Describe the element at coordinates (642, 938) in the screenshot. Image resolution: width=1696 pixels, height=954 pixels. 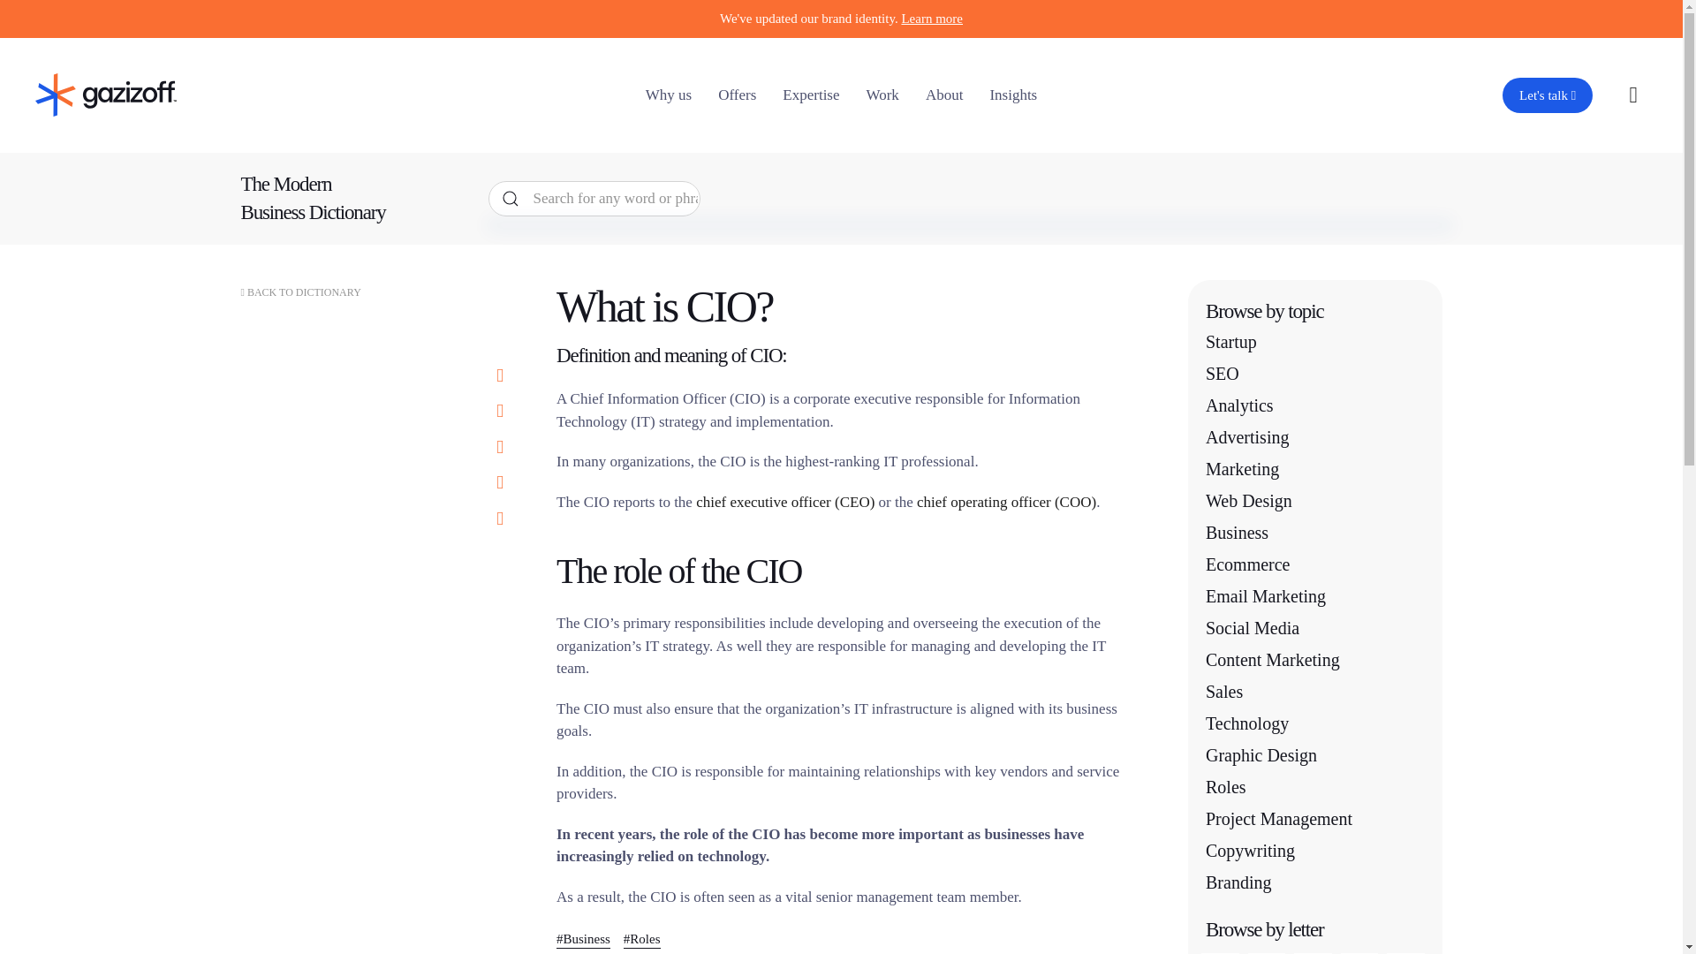
I see `Roles` at that location.